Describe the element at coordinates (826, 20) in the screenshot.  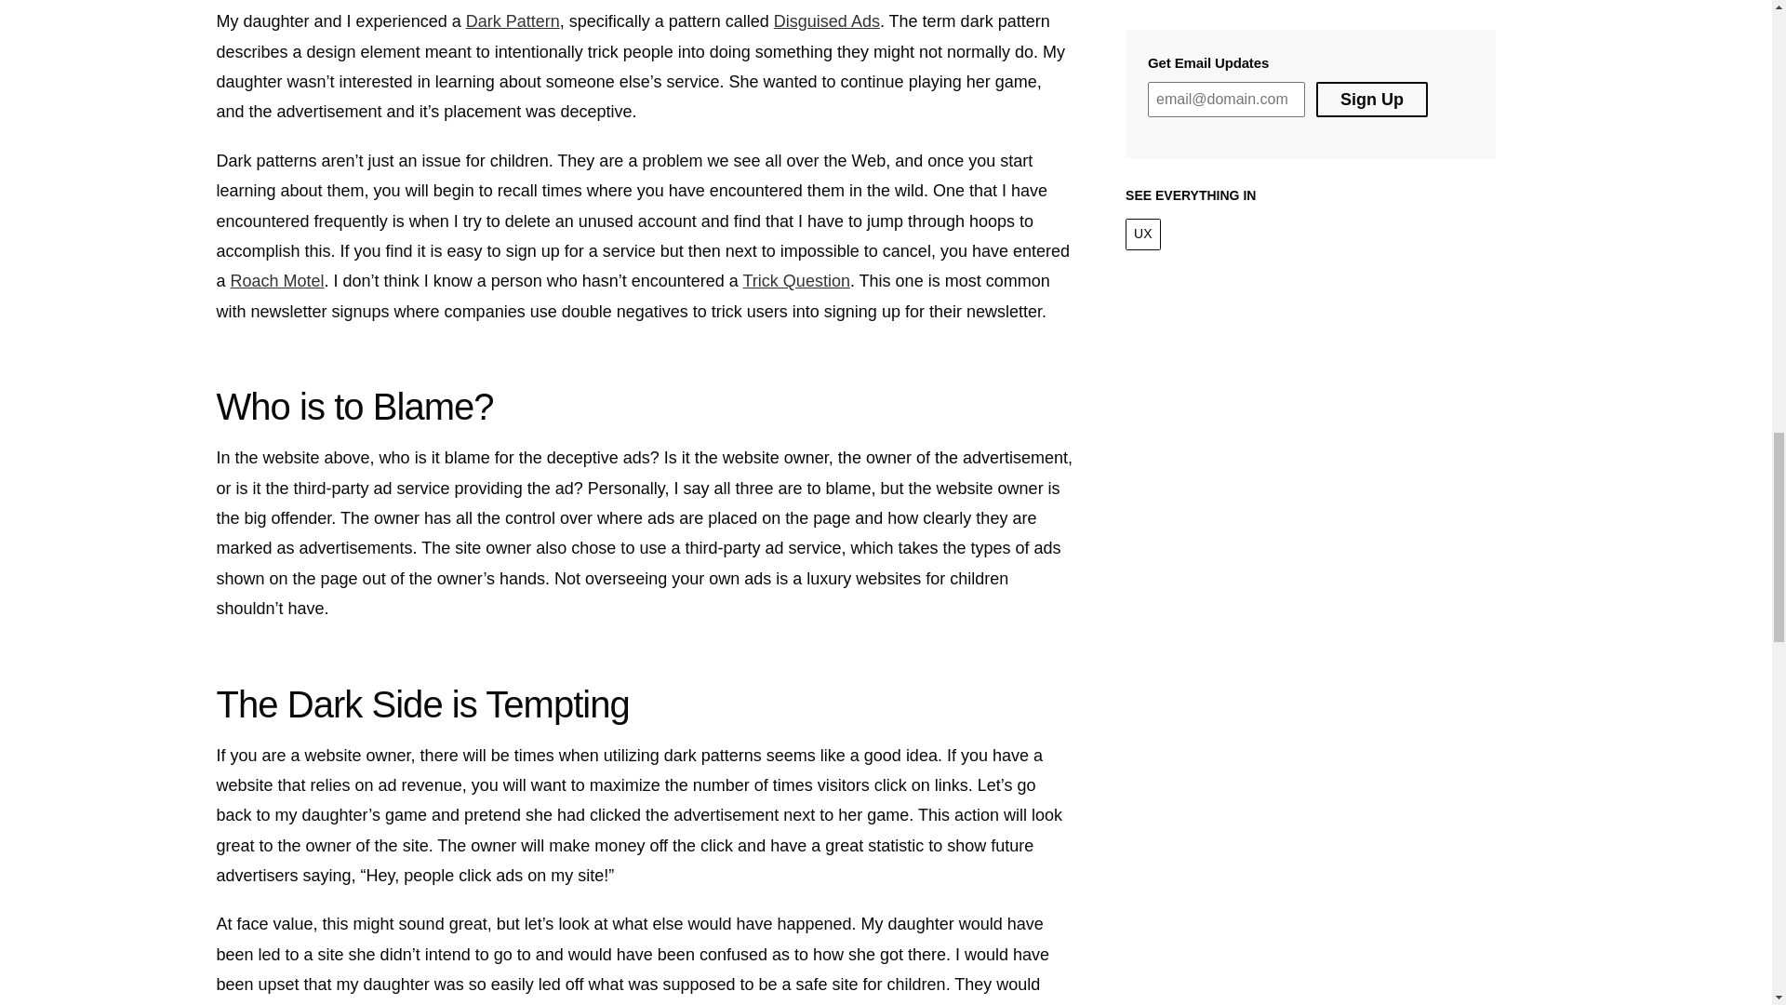
I see `Disguised Ads` at that location.